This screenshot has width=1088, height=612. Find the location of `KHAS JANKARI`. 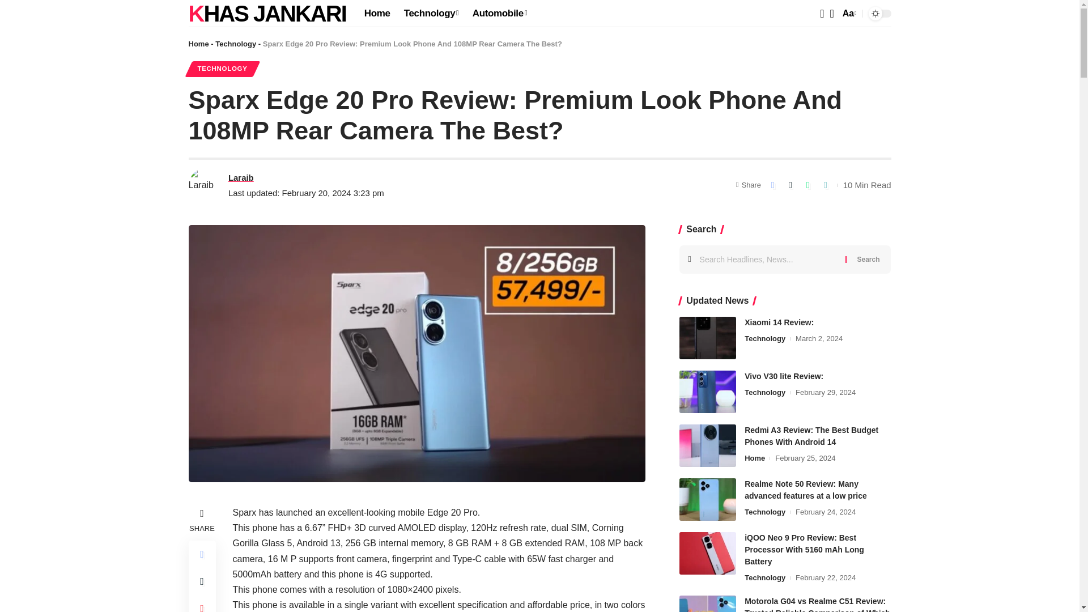

KHAS JANKARI is located at coordinates (267, 14).